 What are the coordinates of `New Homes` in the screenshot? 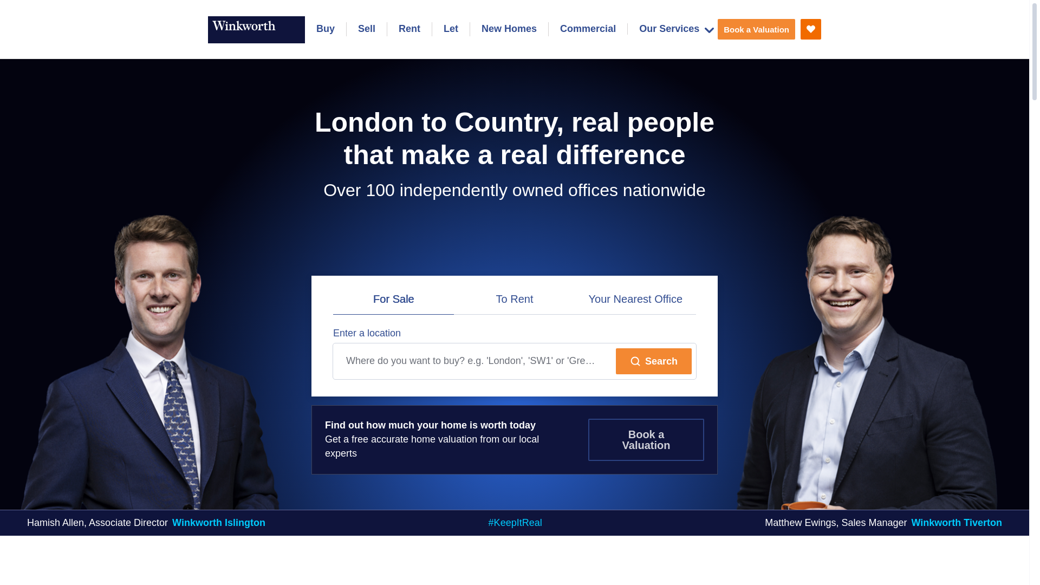 It's located at (509, 29).